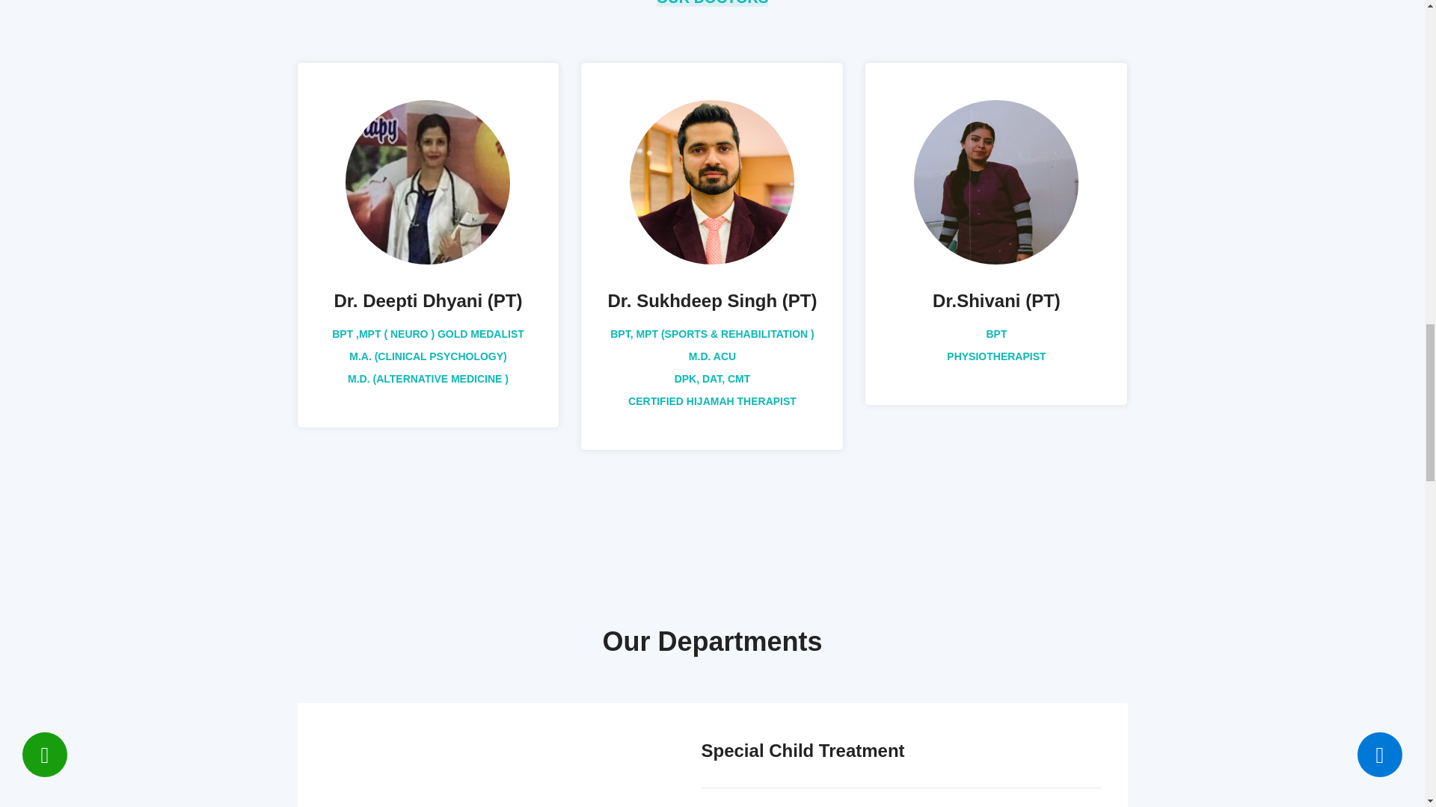 This screenshot has width=1436, height=807. What do you see at coordinates (803, 750) in the screenshot?
I see `Special Child Treatment` at bounding box center [803, 750].